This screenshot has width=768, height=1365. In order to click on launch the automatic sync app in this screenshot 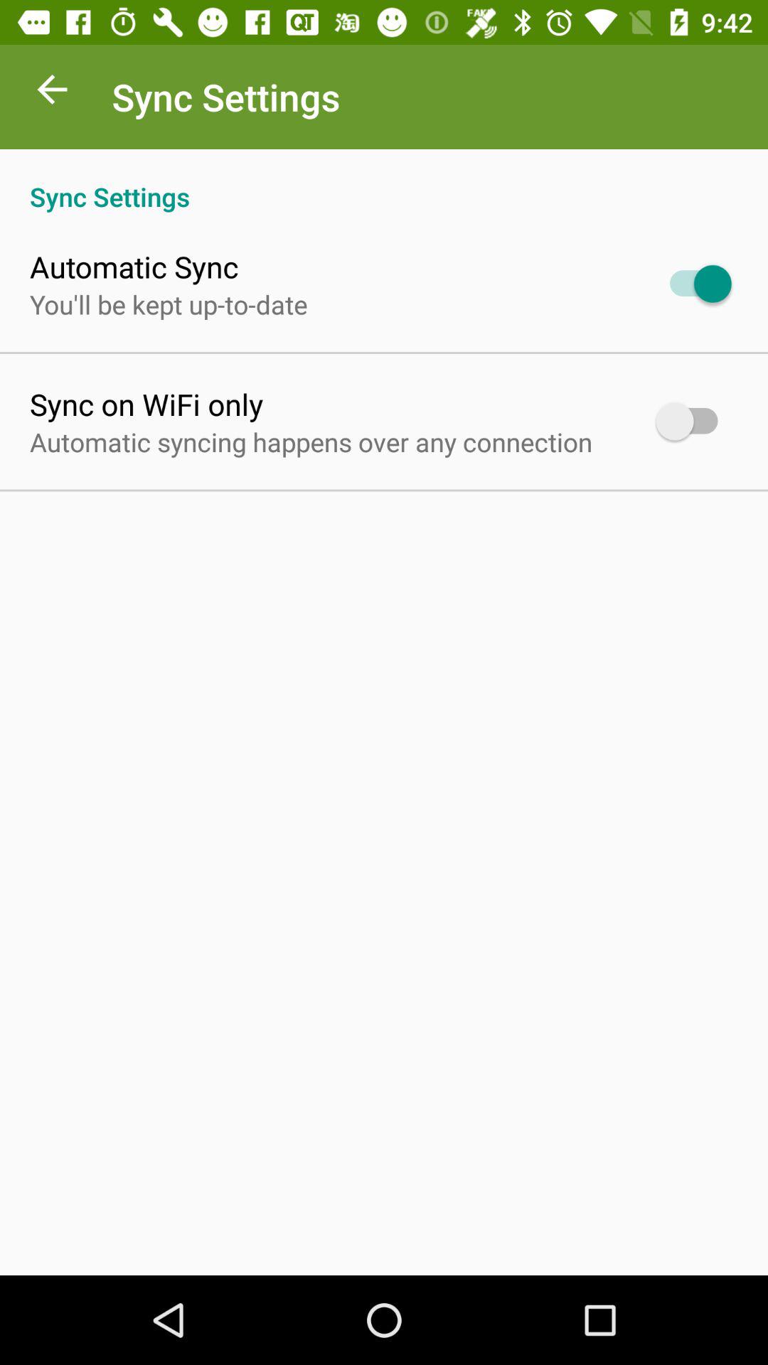, I will do `click(134, 266)`.